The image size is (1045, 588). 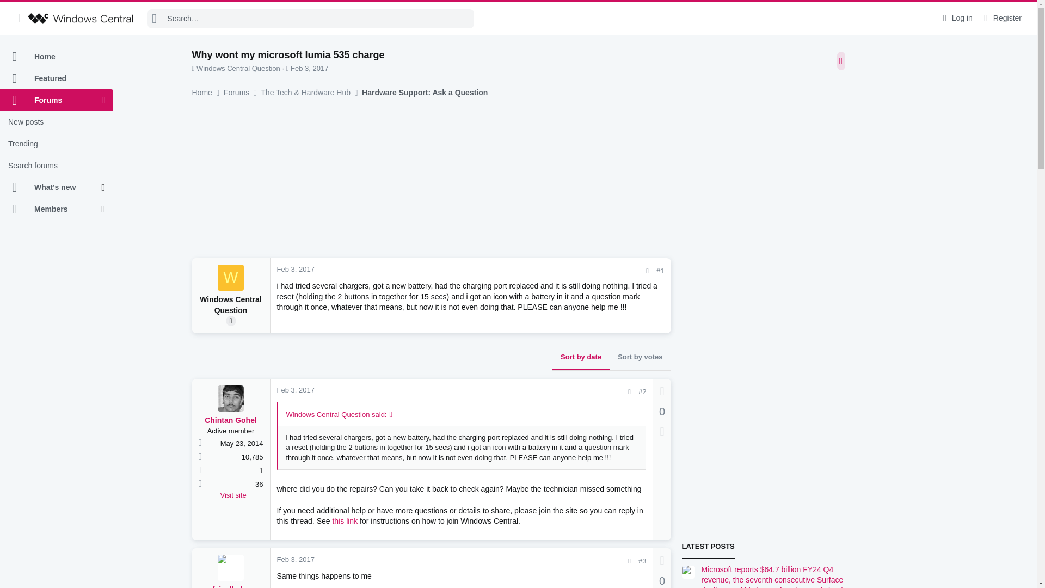 What do you see at coordinates (295, 269) in the screenshot?
I see `Feb 3, 2017 at 12:54 PM` at bounding box center [295, 269].